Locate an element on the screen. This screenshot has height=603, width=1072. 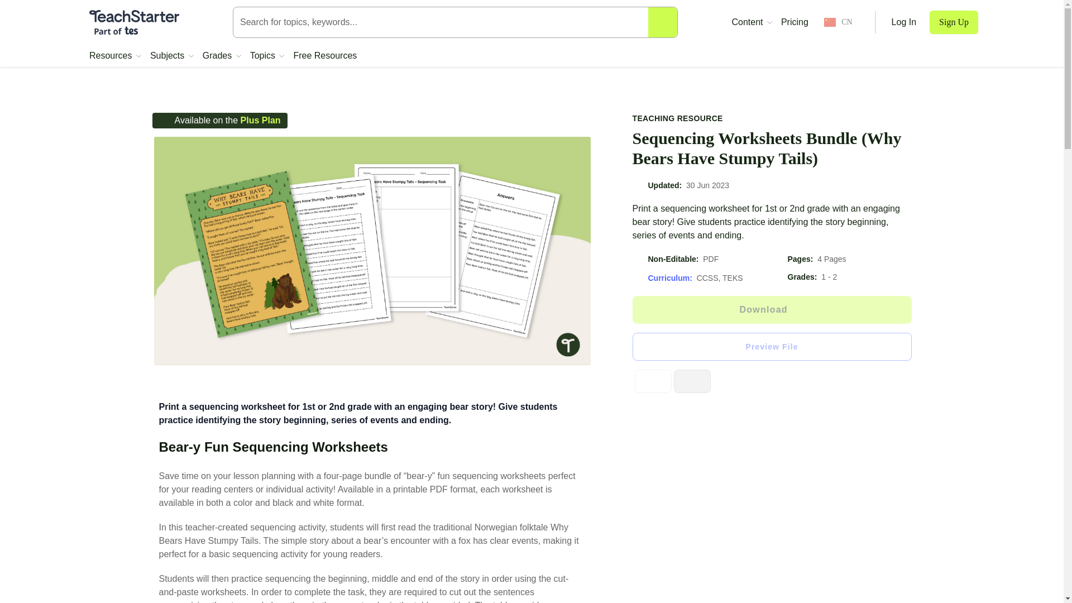
Change location is located at coordinates (838, 22).